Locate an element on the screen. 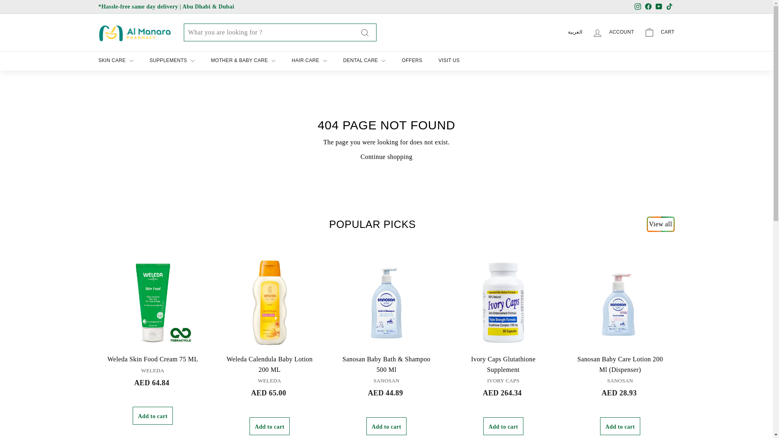  Add to cart is located at coordinates (153, 415).